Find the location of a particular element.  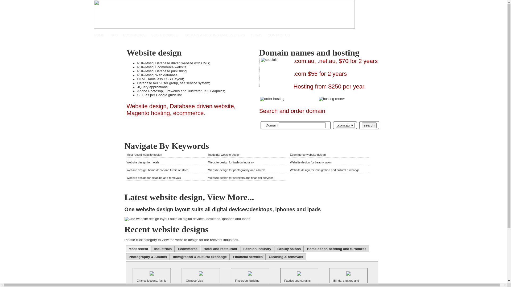

Website design for hotels is located at coordinates (143, 162).